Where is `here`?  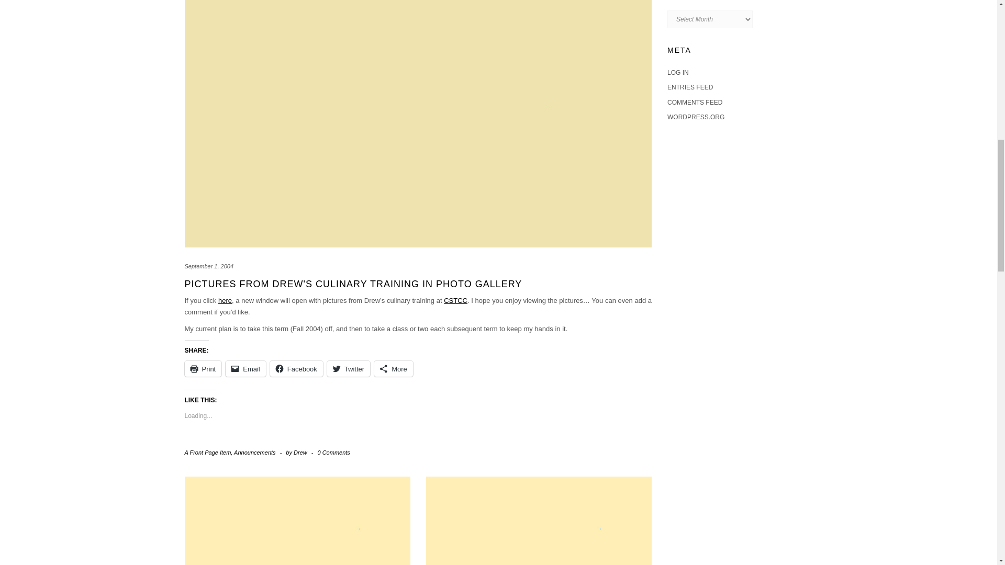 here is located at coordinates (225, 300).